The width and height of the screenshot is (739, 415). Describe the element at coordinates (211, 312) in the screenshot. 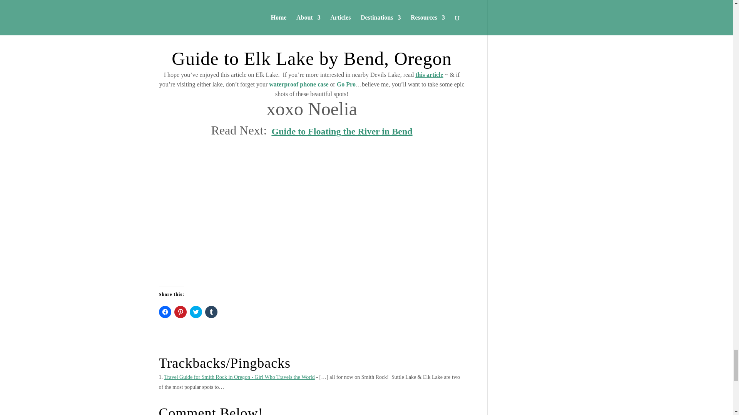

I see `Click to share on Tumblr` at that location.